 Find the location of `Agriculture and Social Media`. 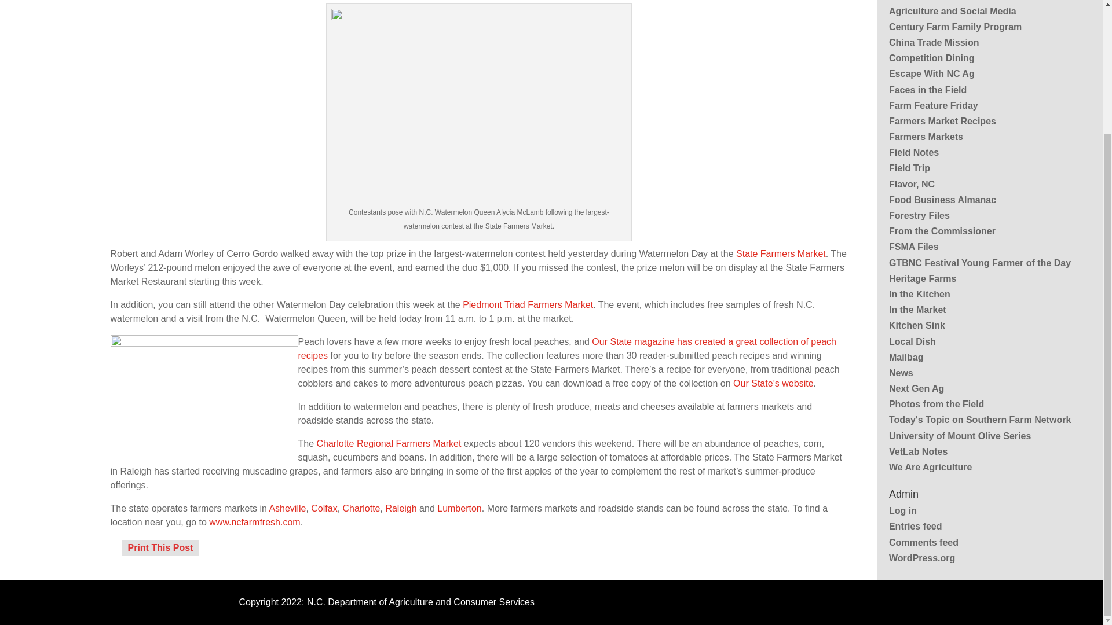

Agriculture and Social Media is located at coordinates (952, 11).